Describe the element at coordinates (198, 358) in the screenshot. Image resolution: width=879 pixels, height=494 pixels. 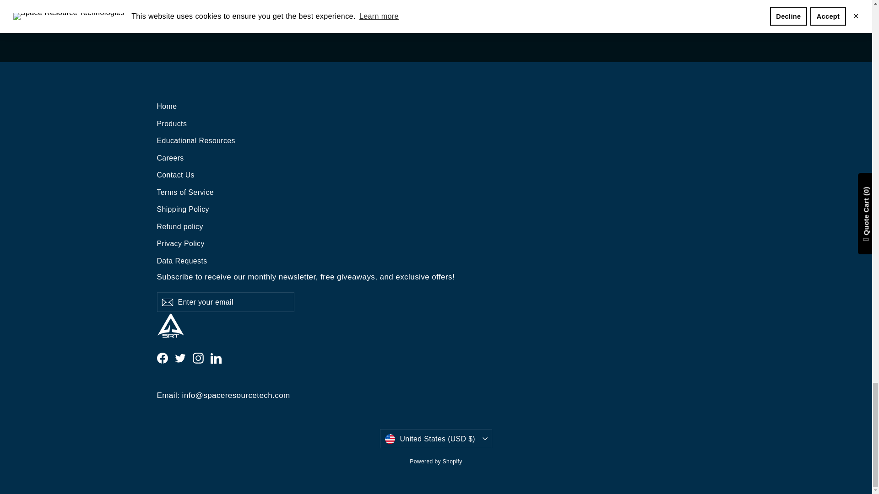
I see `Space Resource Technologies on Instagram` at that location.